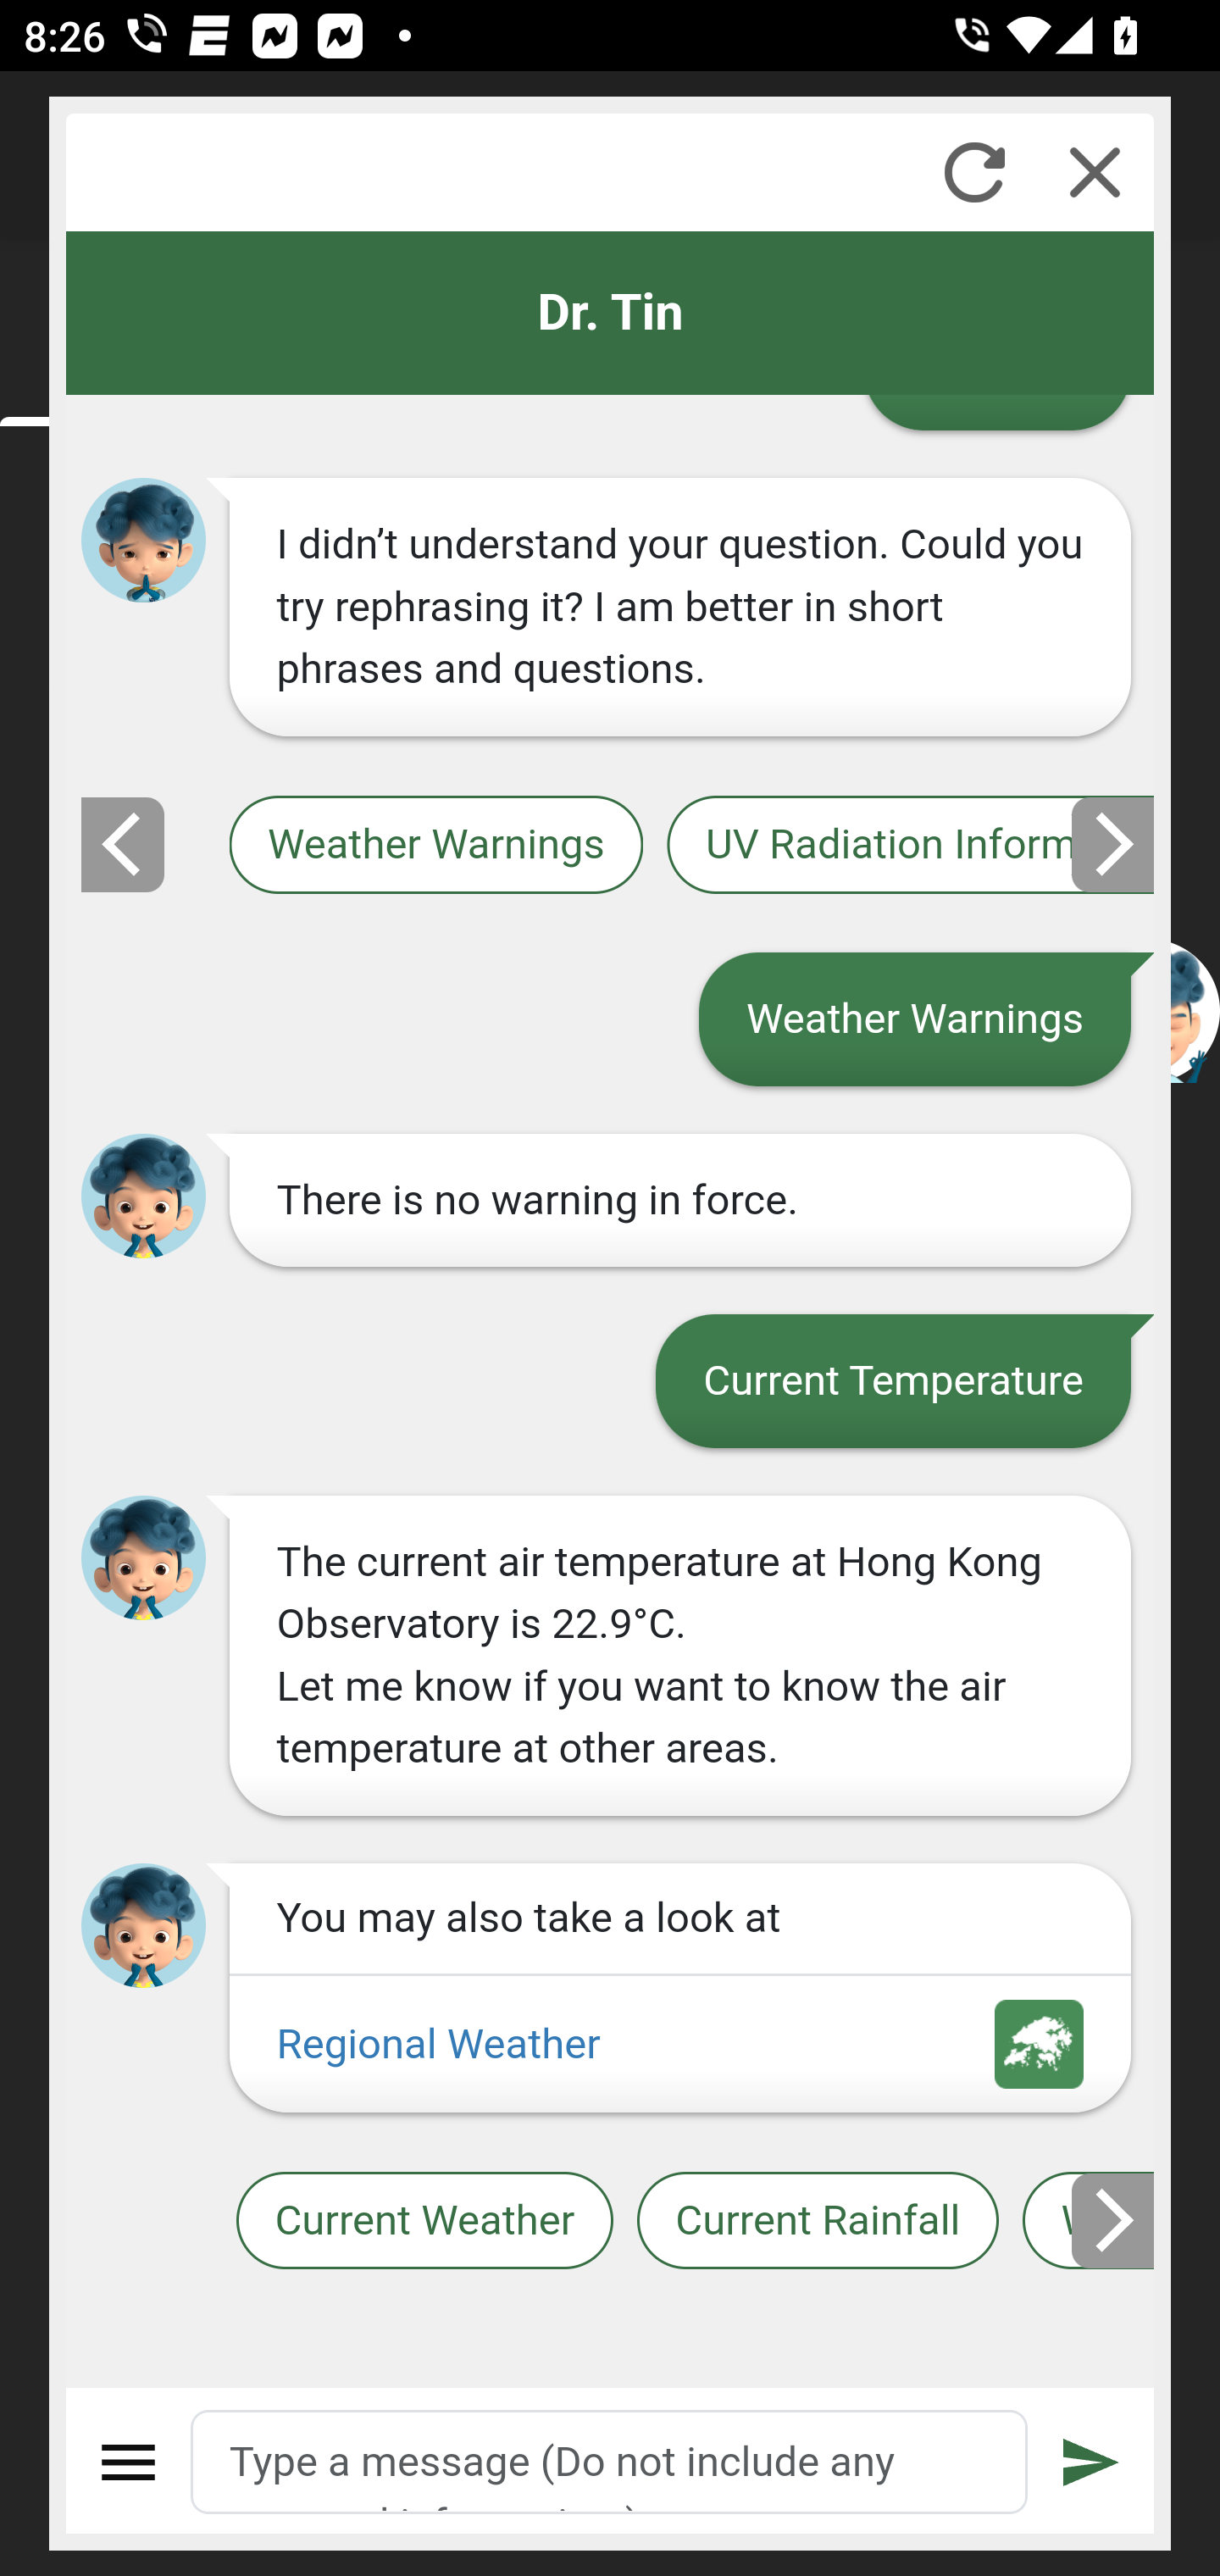 The height and width of the screenshot is (2576, 1220). I want to click on Current Weather, so click(424, 2222).